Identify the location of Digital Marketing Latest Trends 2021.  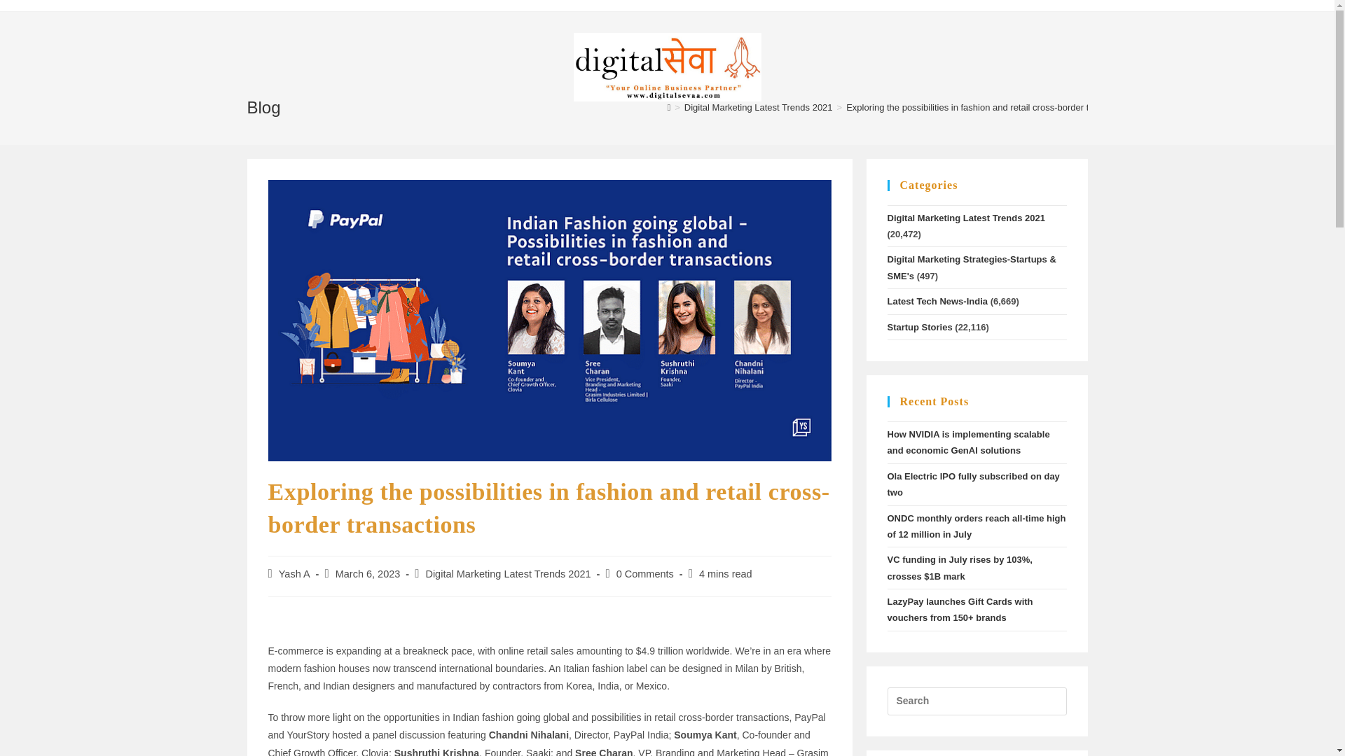
(507, 574).